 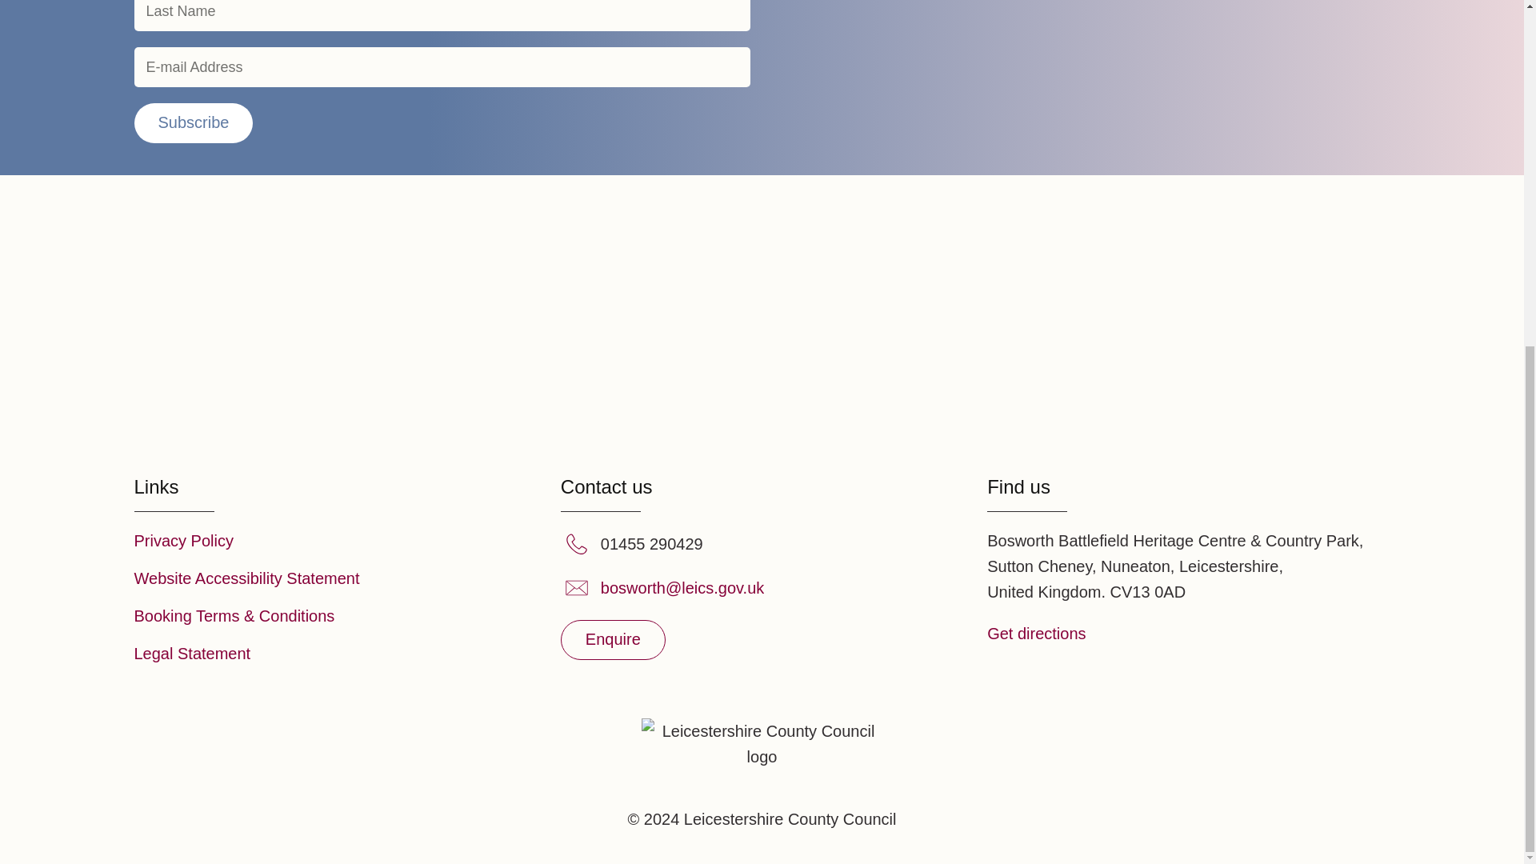 What do you see at coordinates (194, 123) in the screenshot?
I see `Subscribe` at bounding box center [194, 123].